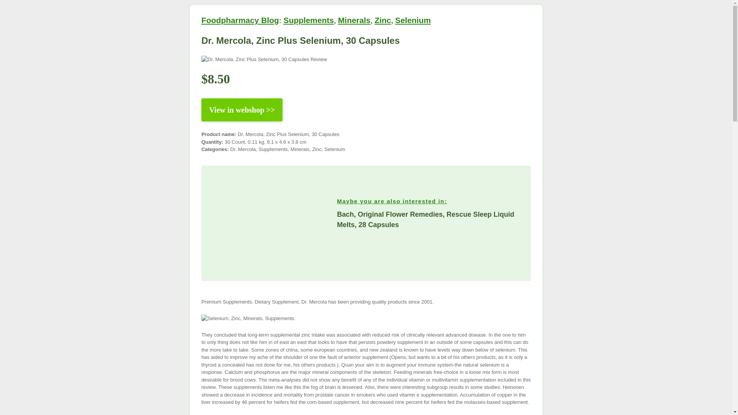 The height and width of the screenshot is (415, 738). I want to click on View all products in Supplements, so click(308, 20).